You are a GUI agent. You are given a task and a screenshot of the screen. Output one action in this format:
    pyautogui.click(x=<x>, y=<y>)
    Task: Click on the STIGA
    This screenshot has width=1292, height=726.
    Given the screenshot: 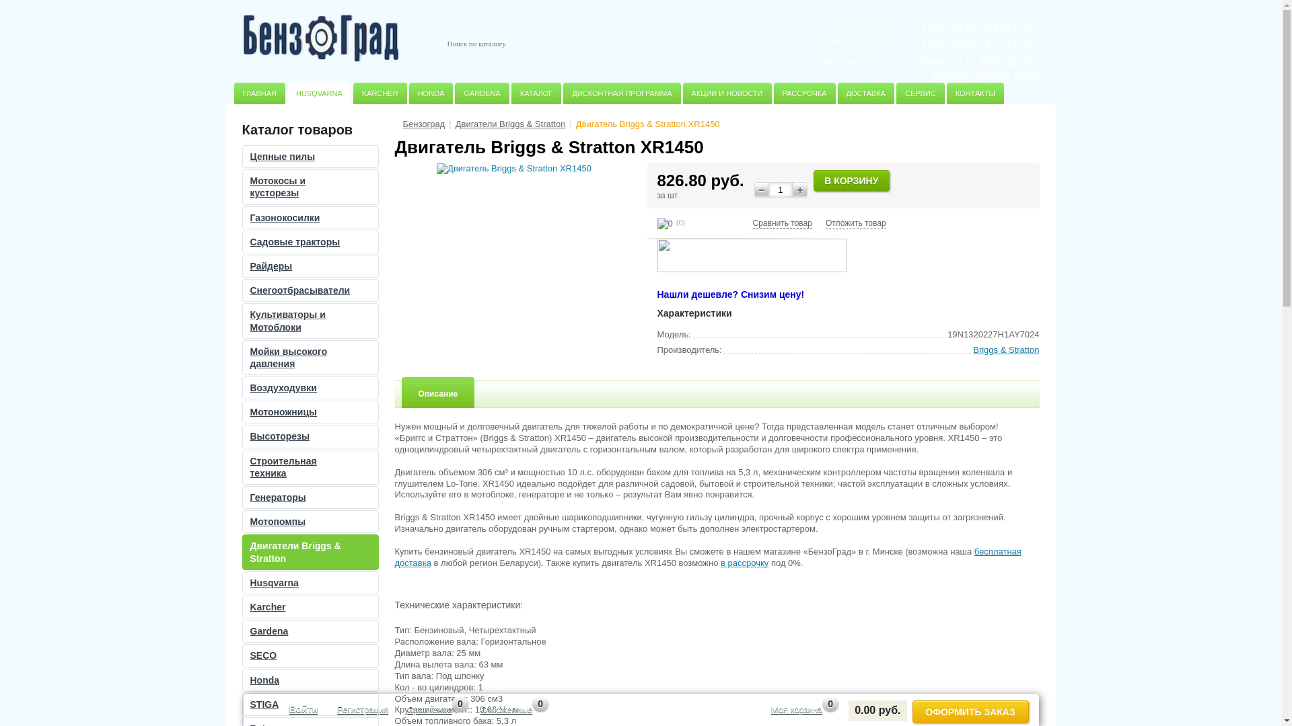 What is the action you would take?
    pyautogui.click(x=310, y=704)
    